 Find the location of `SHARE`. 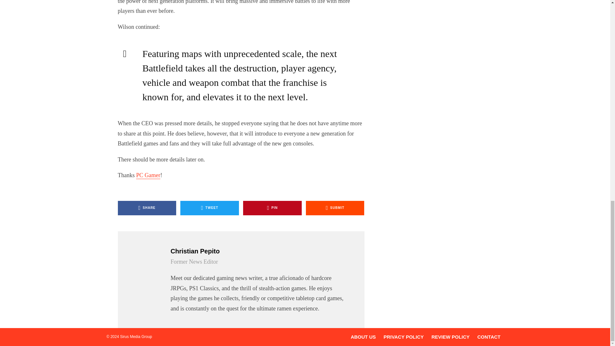

SHARE is located at coordinates (147, 208).